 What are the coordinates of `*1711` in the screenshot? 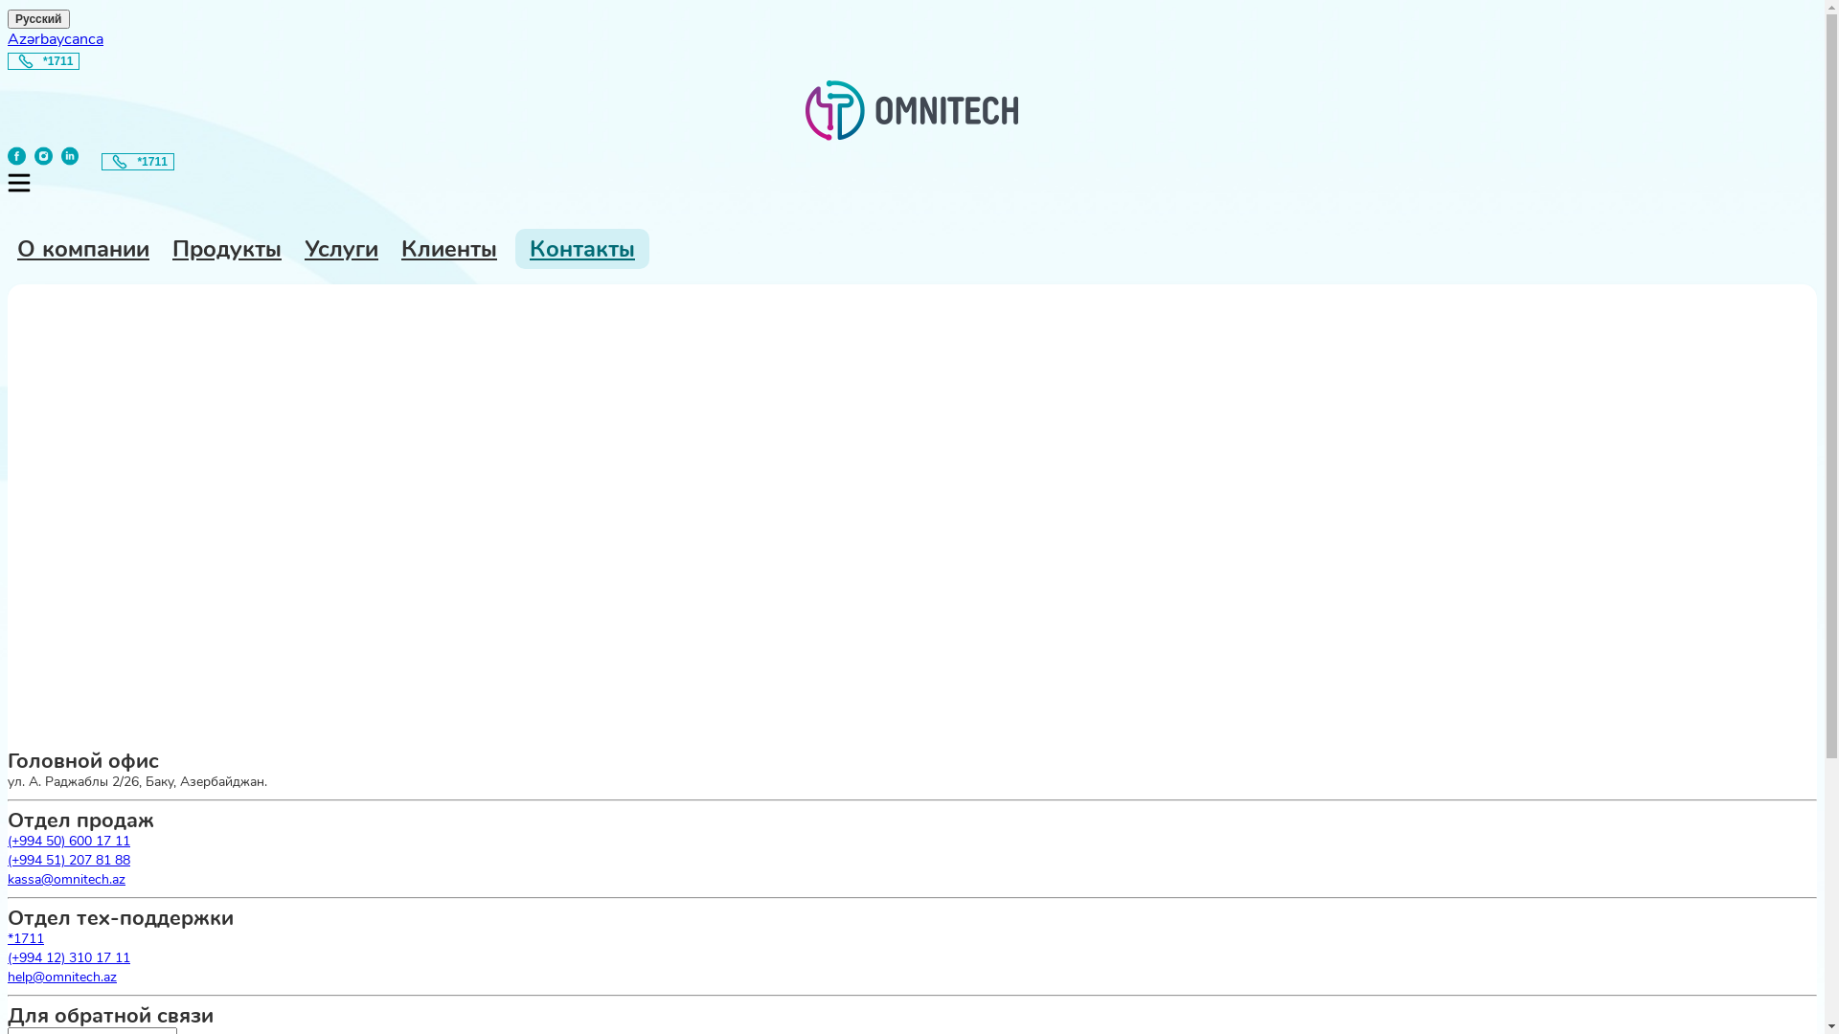 It's located at (44, 61).